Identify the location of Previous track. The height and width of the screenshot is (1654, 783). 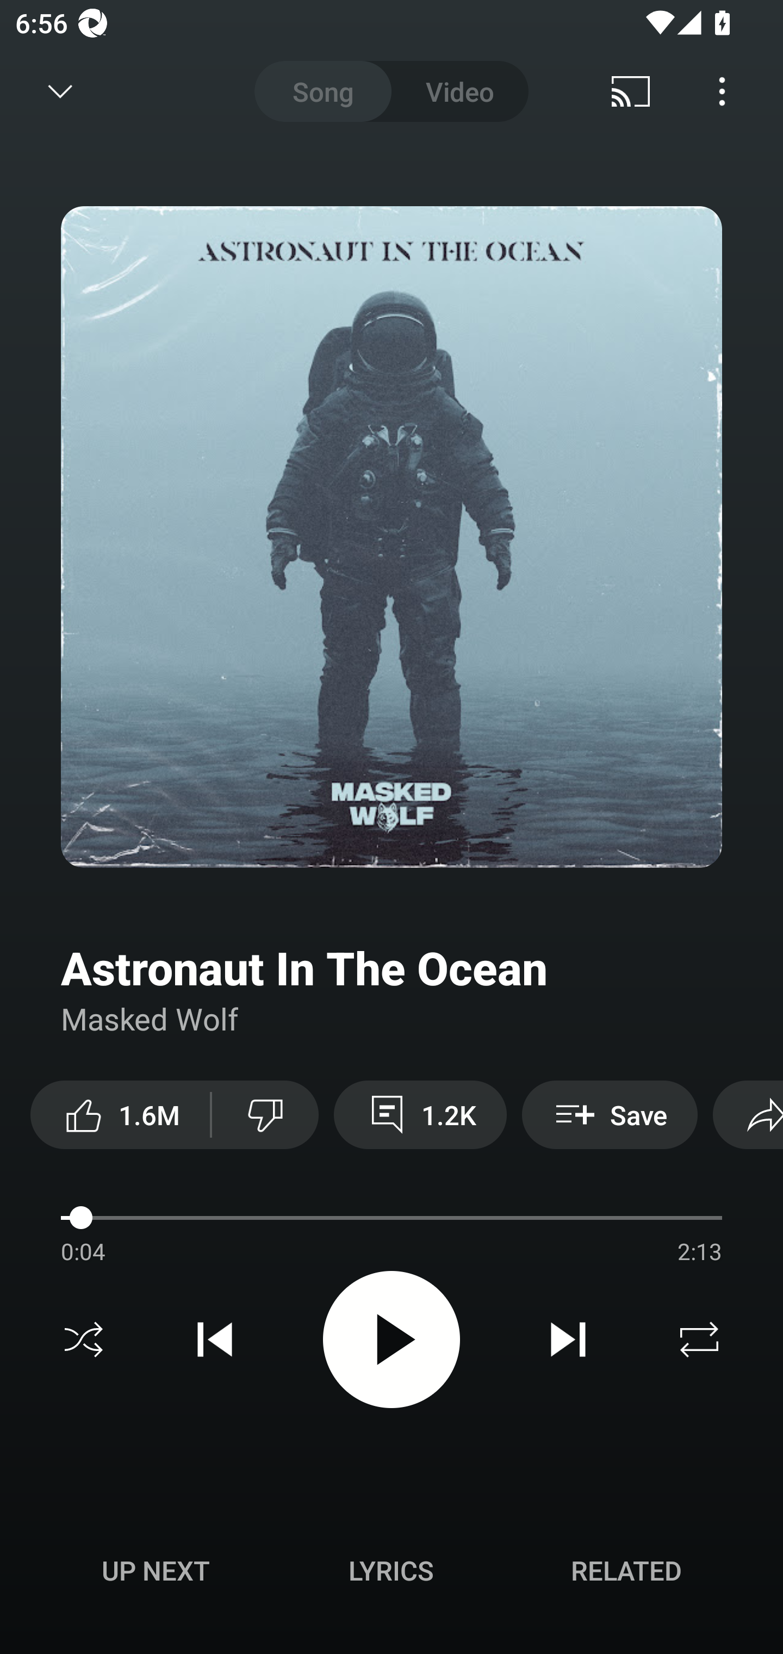
(215, 1340).